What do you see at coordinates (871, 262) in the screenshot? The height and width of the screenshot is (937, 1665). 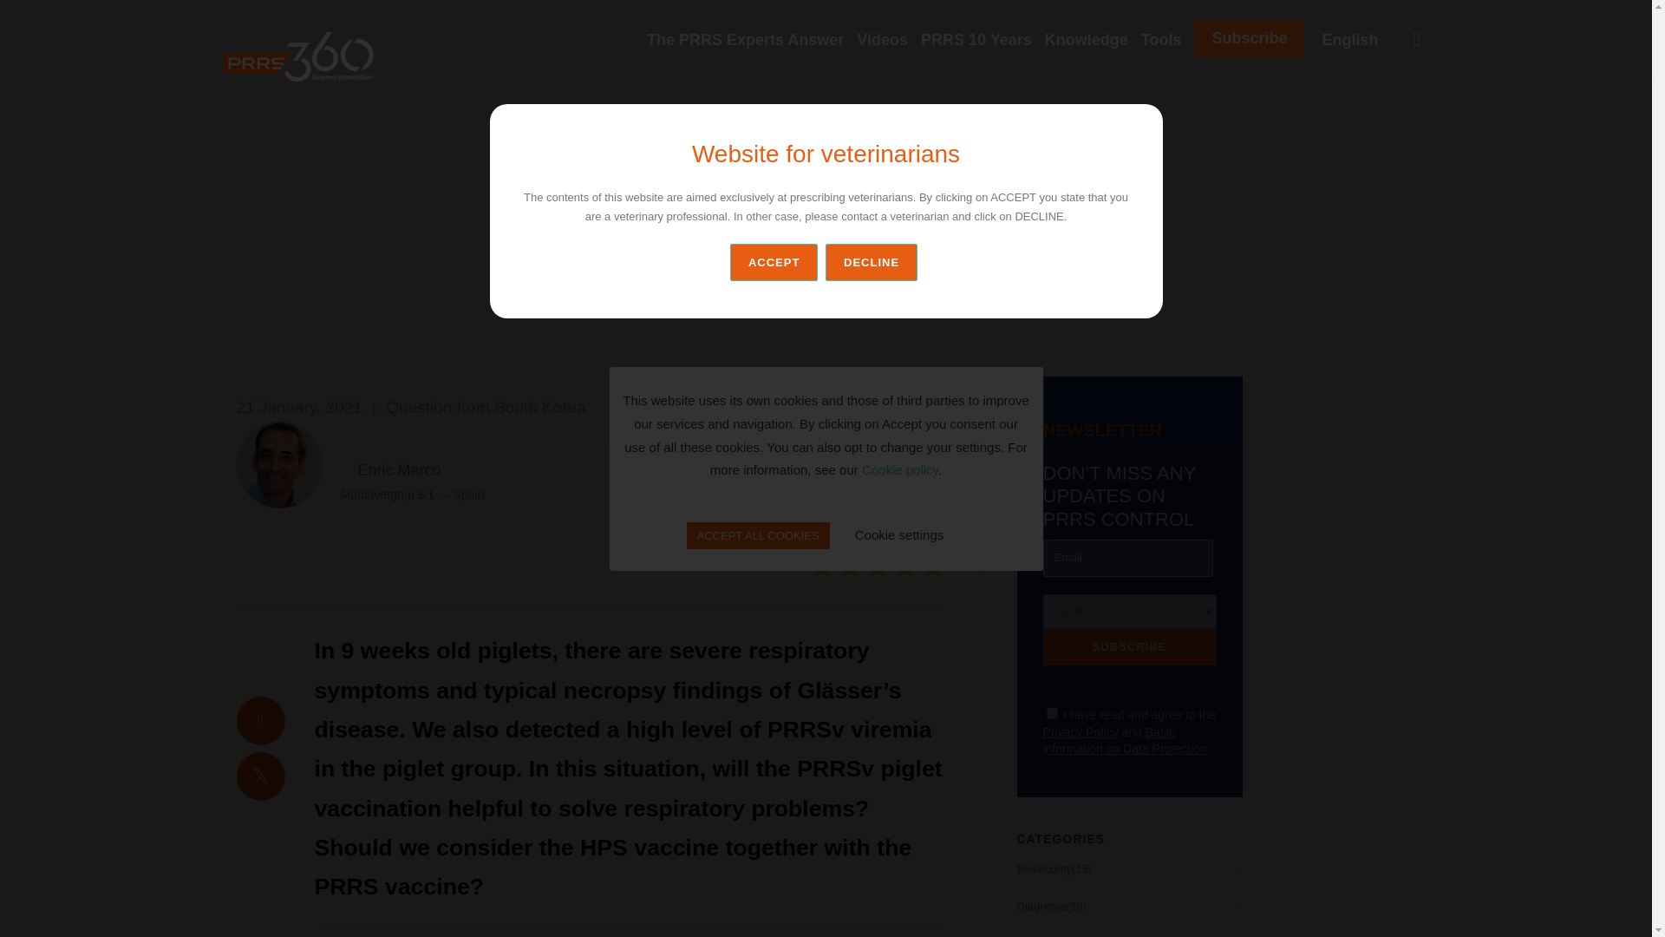 I see `DECLINE` at bounding box center [871, 262].